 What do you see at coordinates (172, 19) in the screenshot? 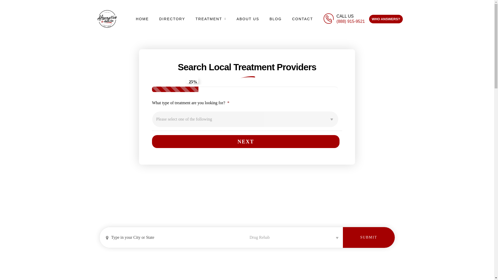
I see `DIRECTORY` at bounding box center [172, 19].